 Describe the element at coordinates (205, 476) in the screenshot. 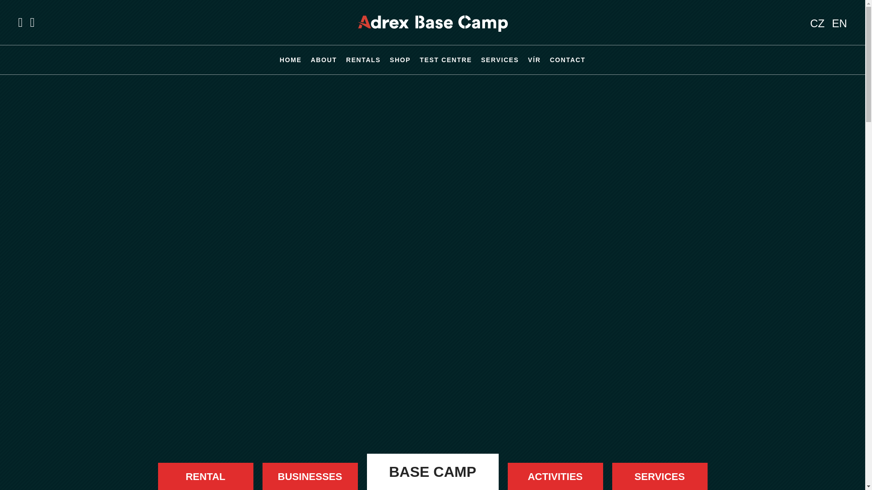

I see `RENTAL` at that location.